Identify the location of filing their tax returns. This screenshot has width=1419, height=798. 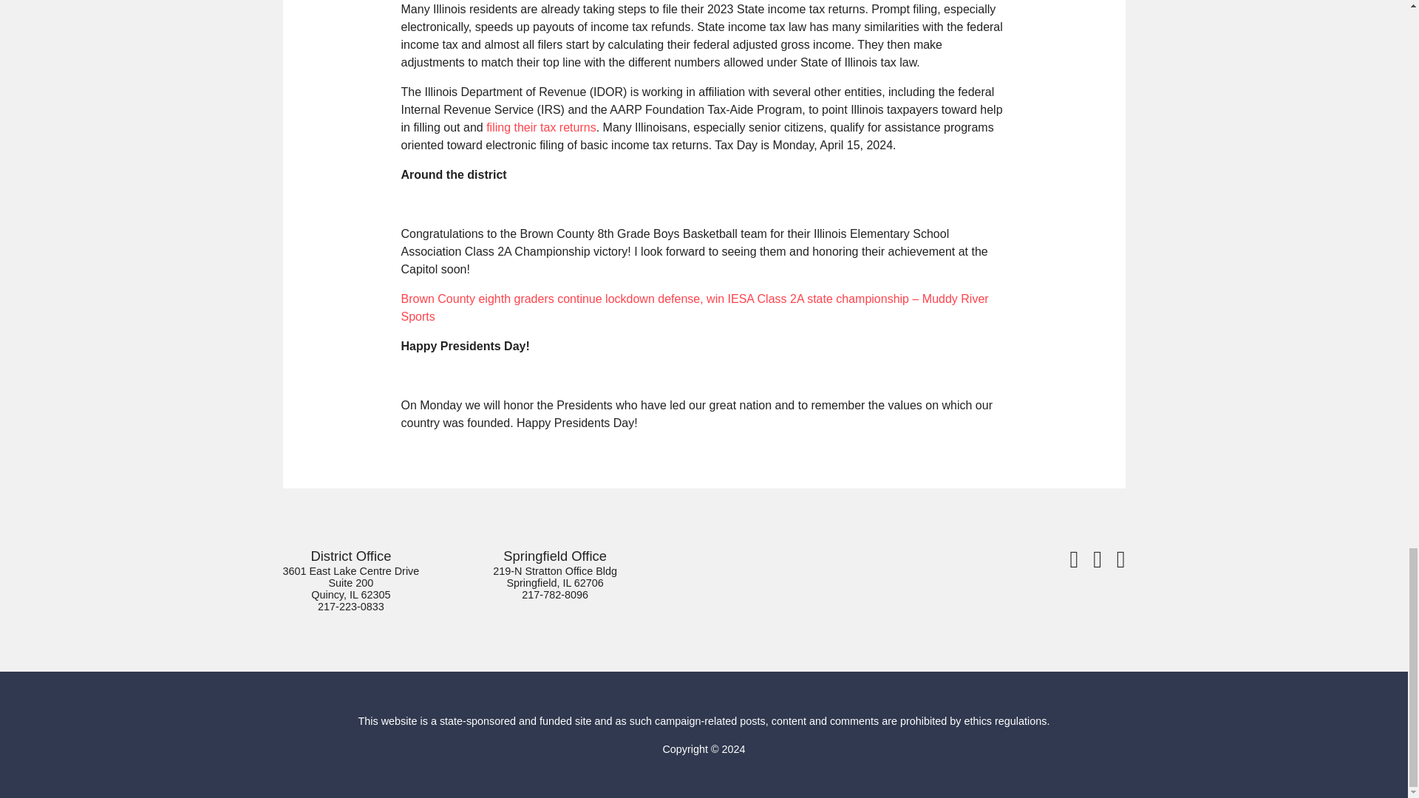
(541, 127).